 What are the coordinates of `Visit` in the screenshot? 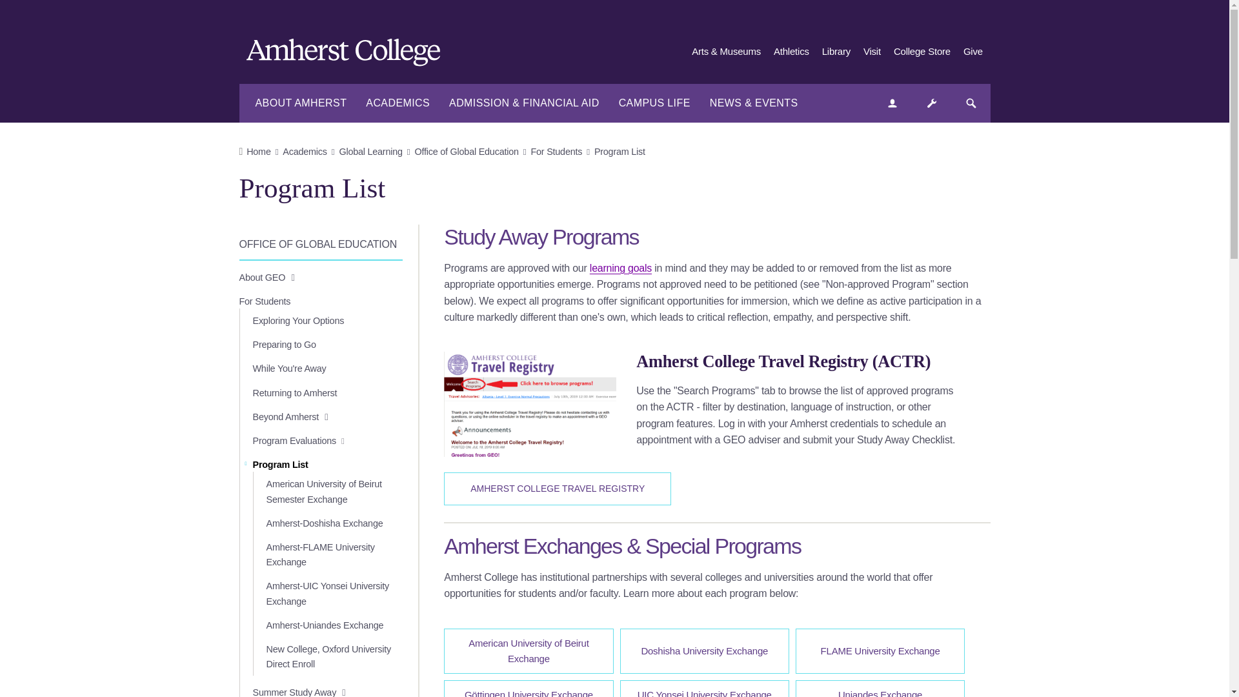 It's located at (872, 52).